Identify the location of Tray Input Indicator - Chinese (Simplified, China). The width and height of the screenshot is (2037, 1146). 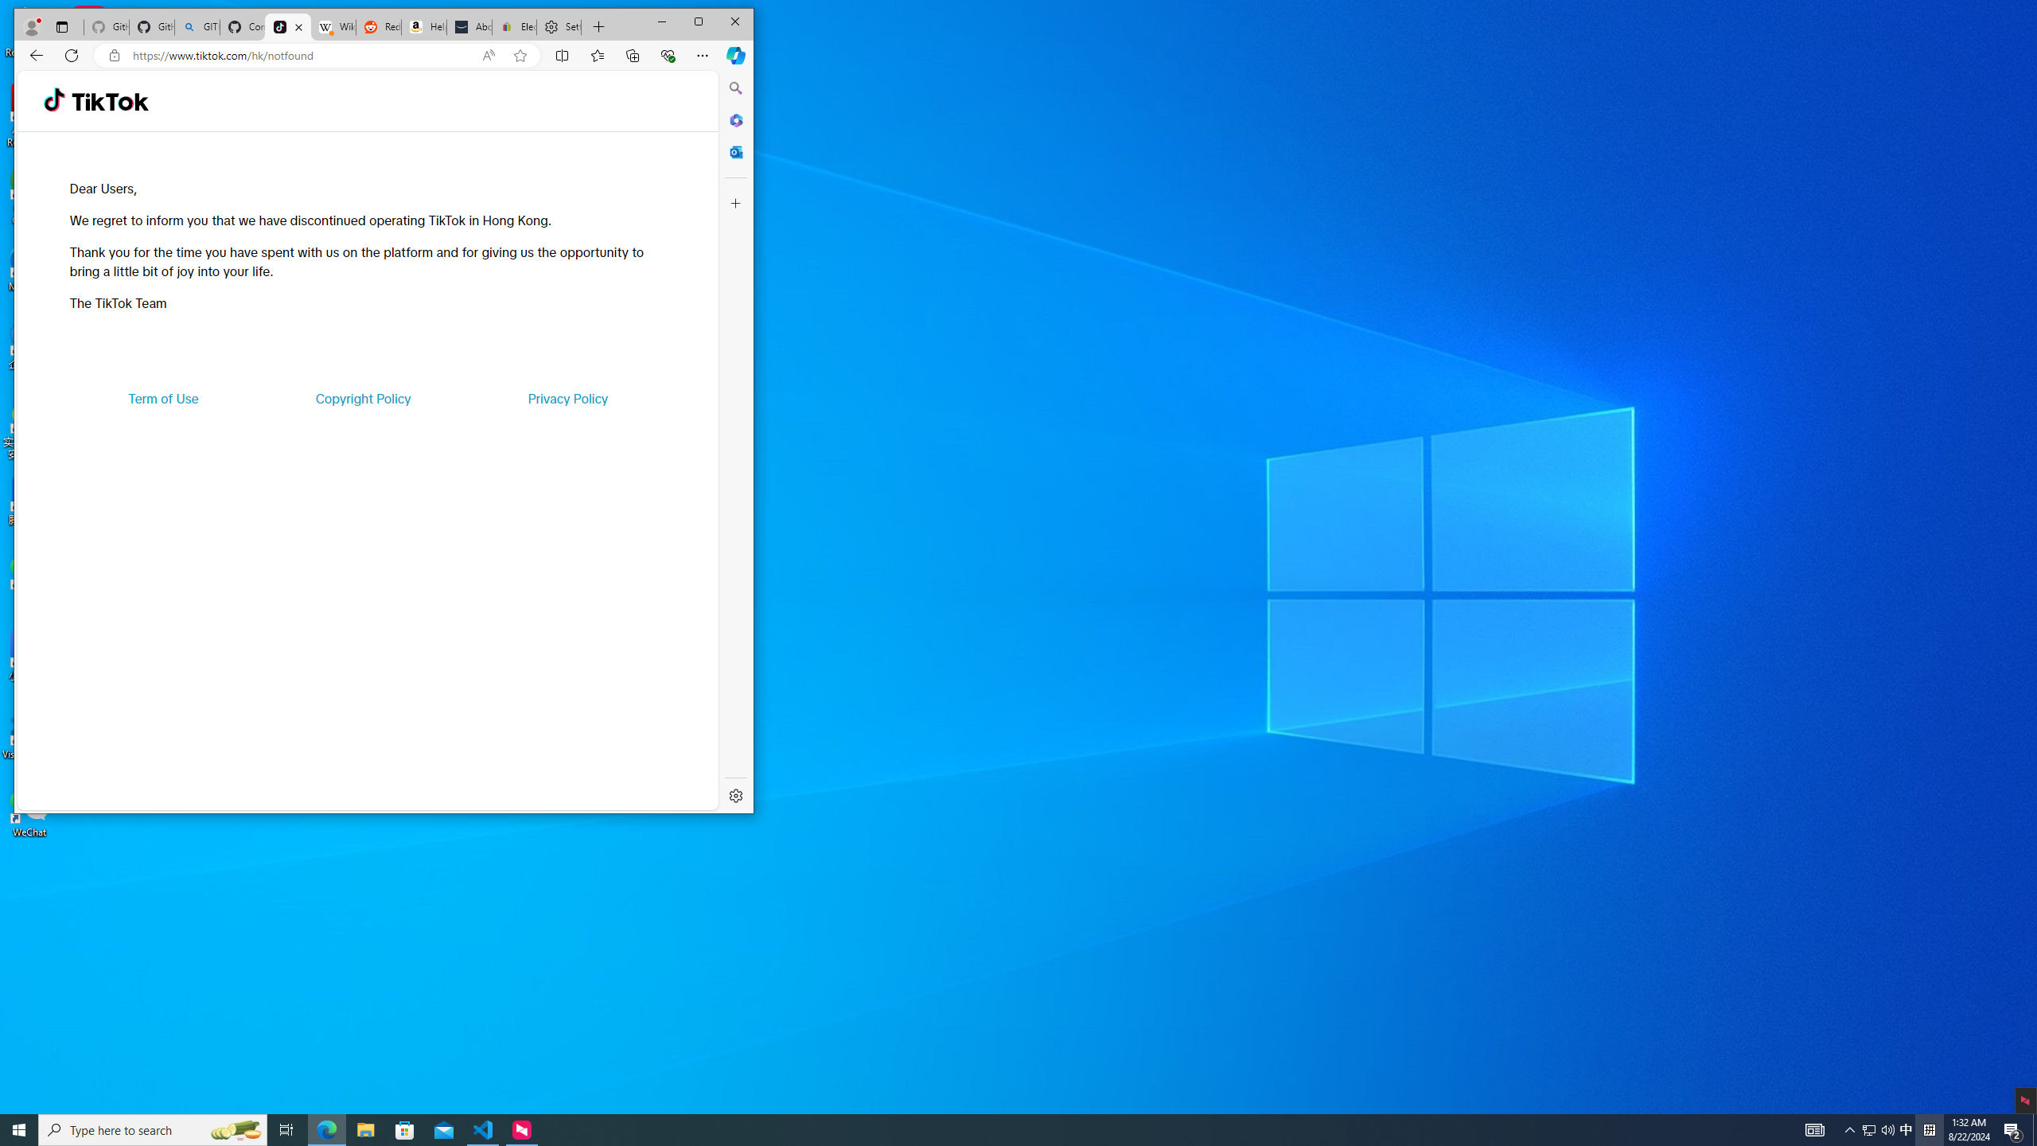
(1929, 1130).